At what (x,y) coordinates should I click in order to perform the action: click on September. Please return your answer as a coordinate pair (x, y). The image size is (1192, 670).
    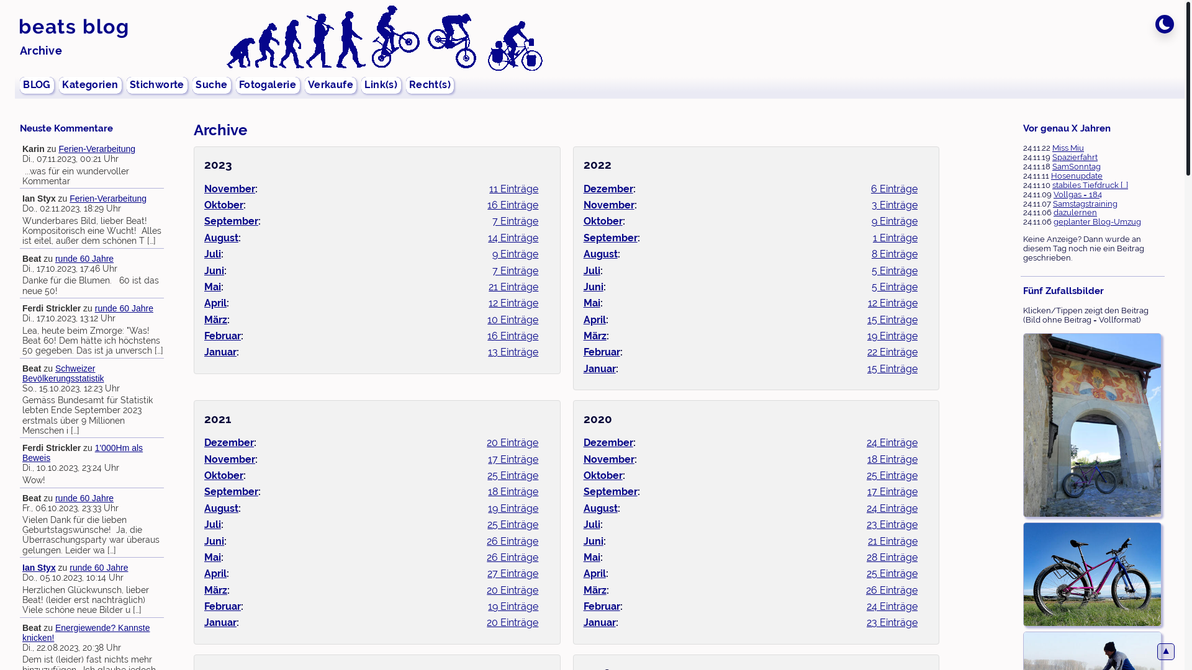
    Looking at the image, I should click on (611, 238).